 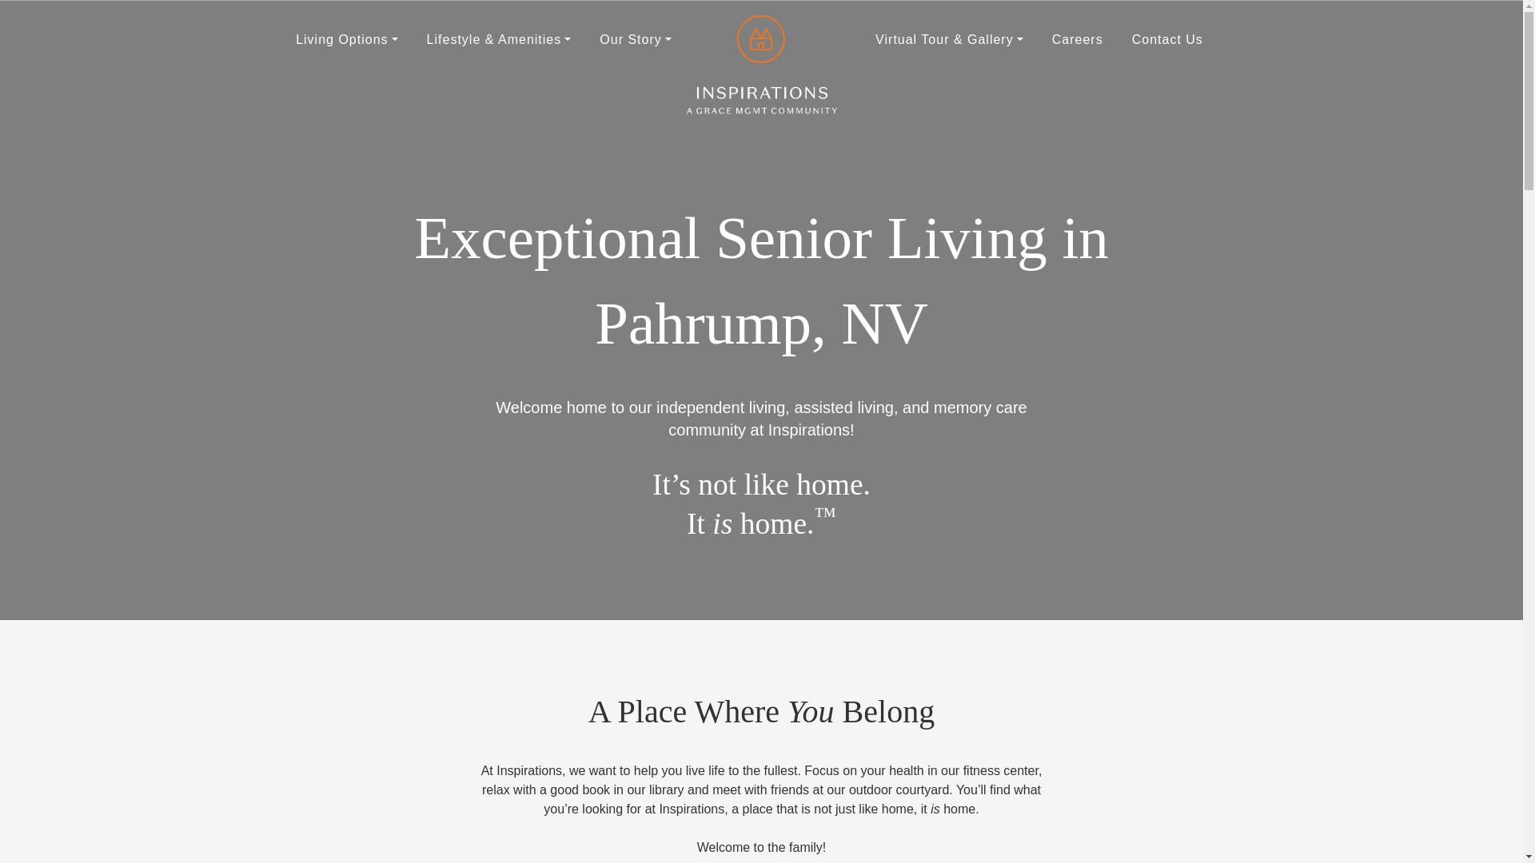 I want to click on Careers, so click(x=1077, y=39).